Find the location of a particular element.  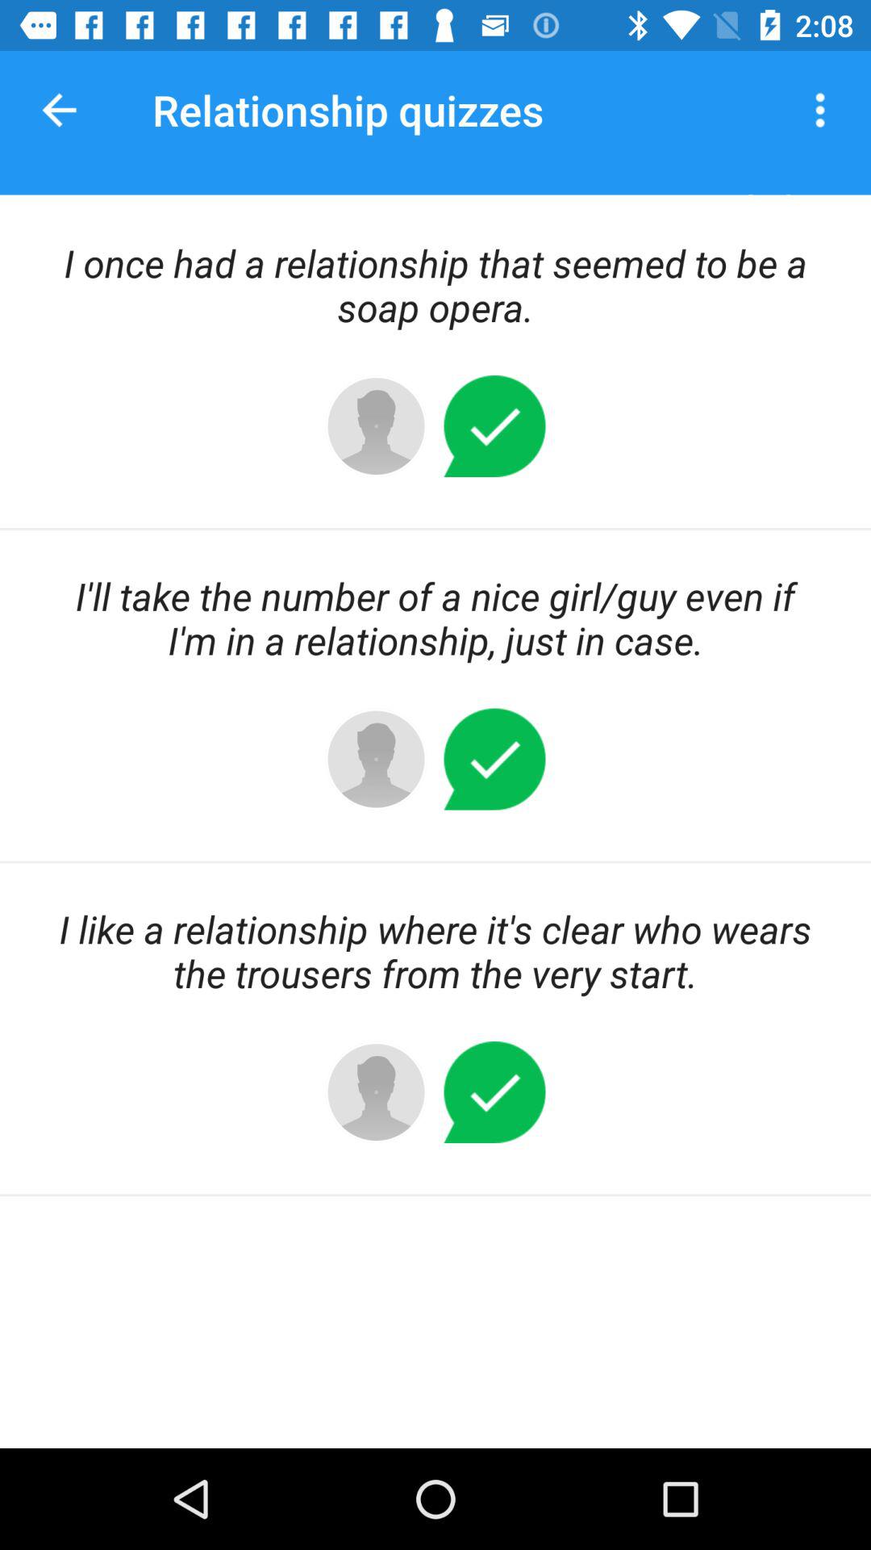

select center left button is located at coordinates (376, 759).